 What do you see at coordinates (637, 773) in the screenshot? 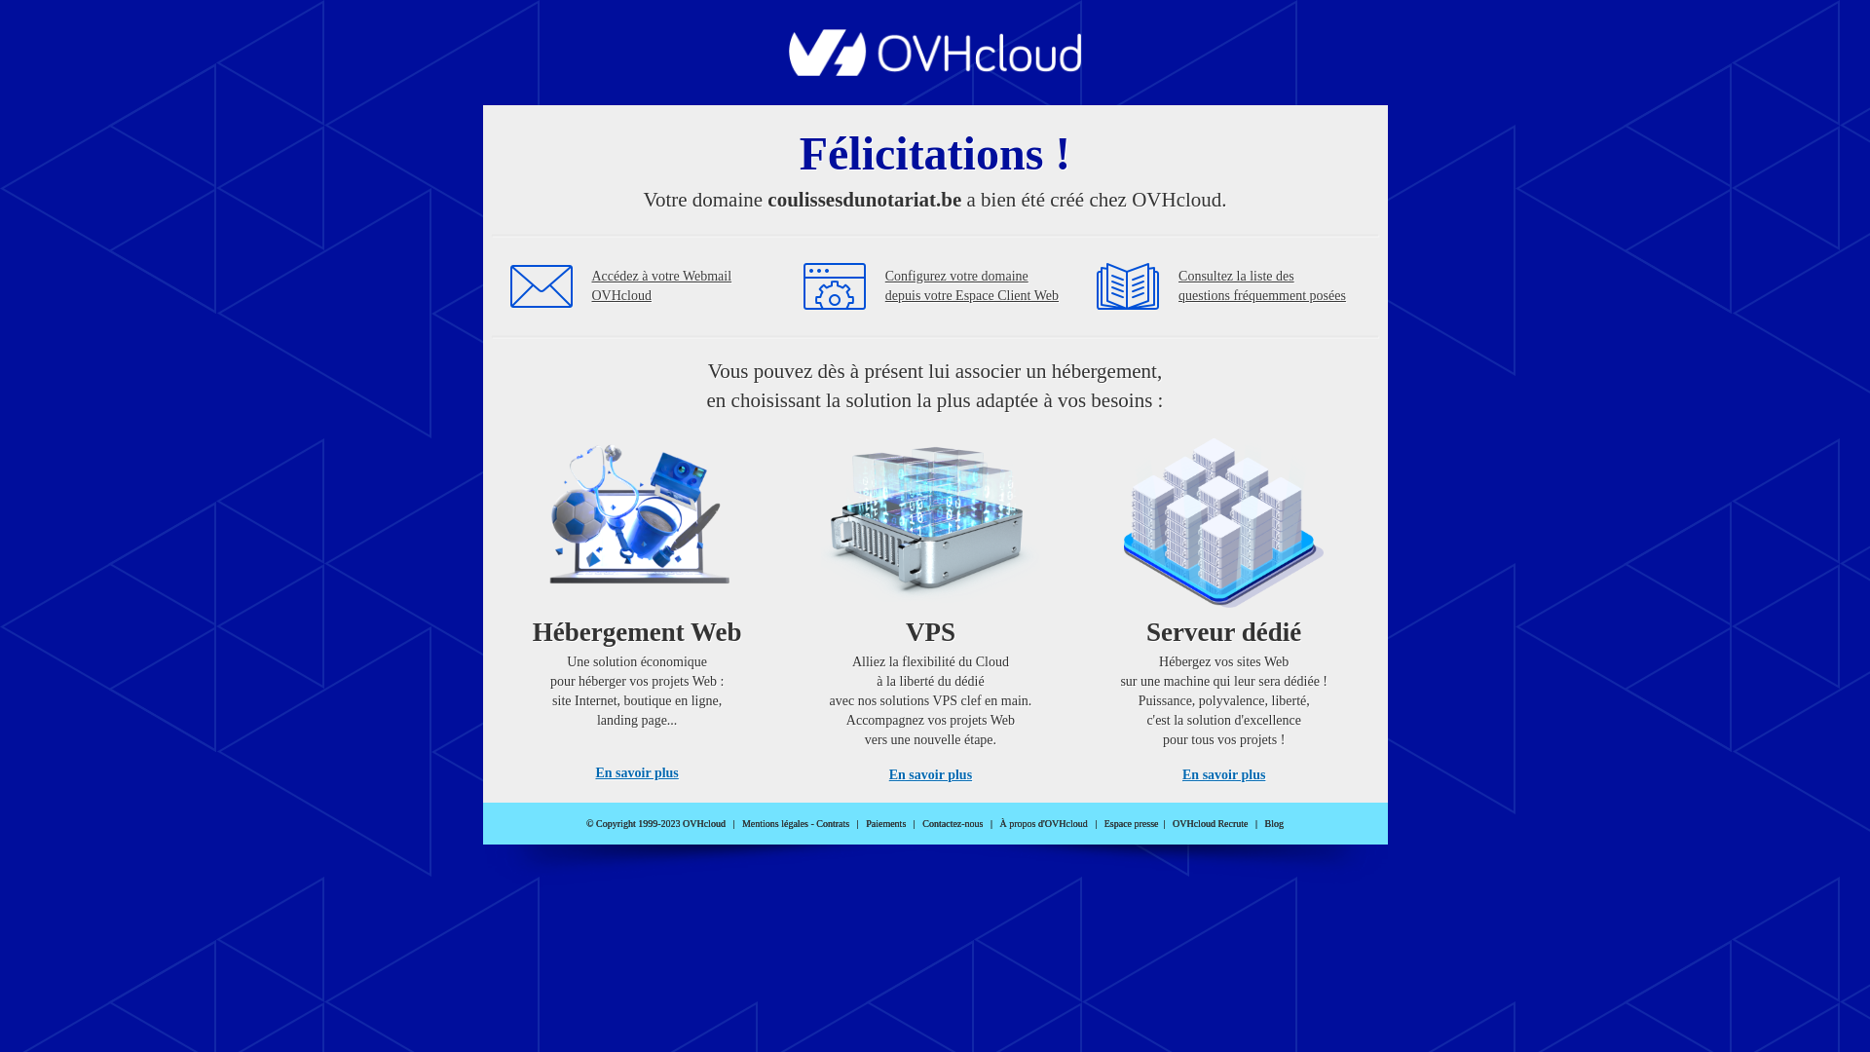
I see `En savoir plus` at bounding box center [637, 773].